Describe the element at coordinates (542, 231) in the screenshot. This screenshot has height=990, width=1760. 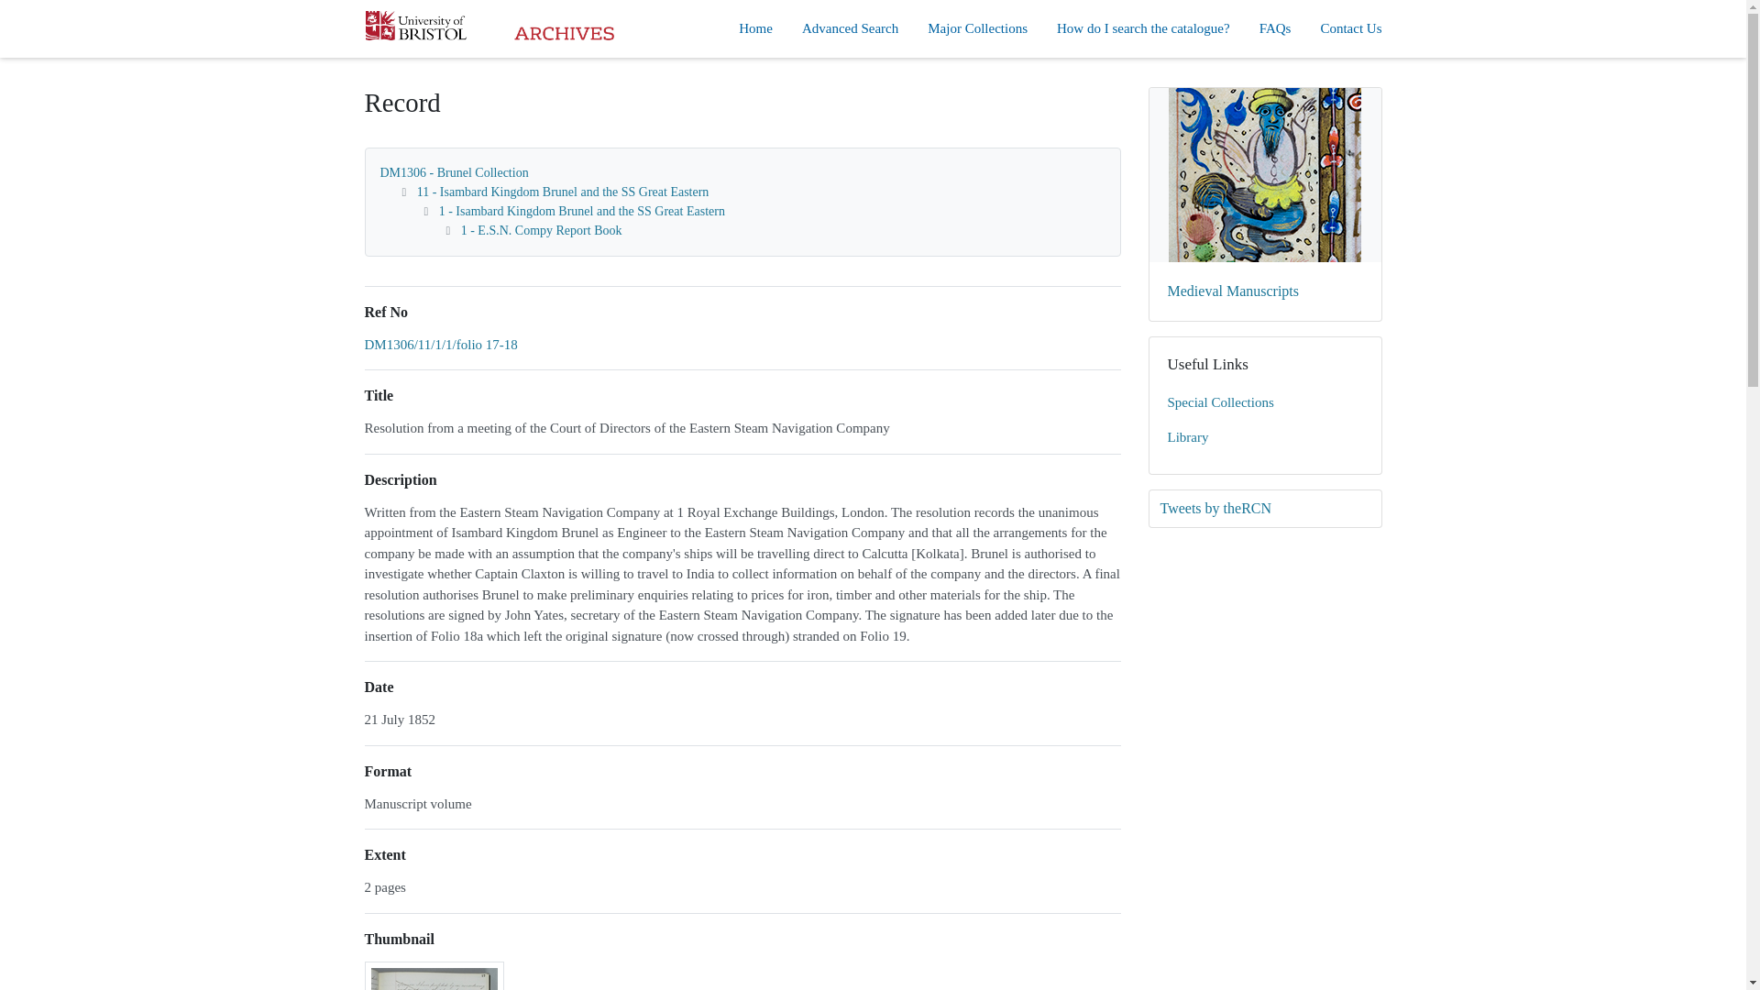
I see `1 - E.S.N. Compy Report Book` at that location.